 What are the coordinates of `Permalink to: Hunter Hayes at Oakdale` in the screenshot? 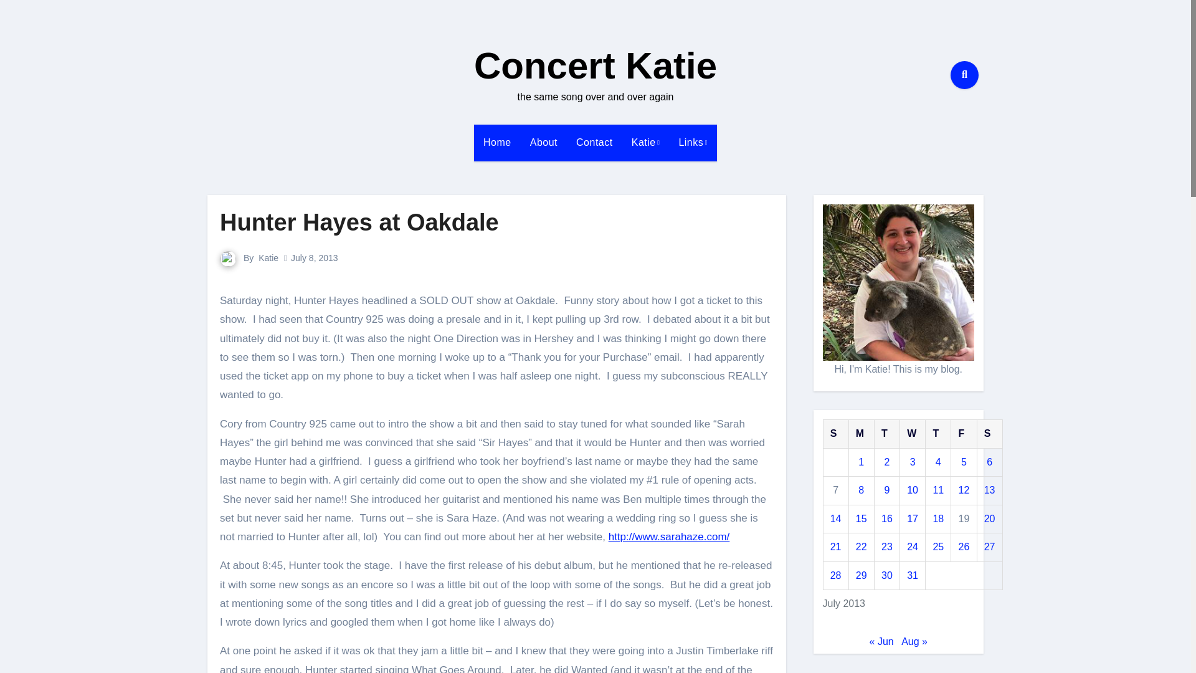 It's located at (359, 222).